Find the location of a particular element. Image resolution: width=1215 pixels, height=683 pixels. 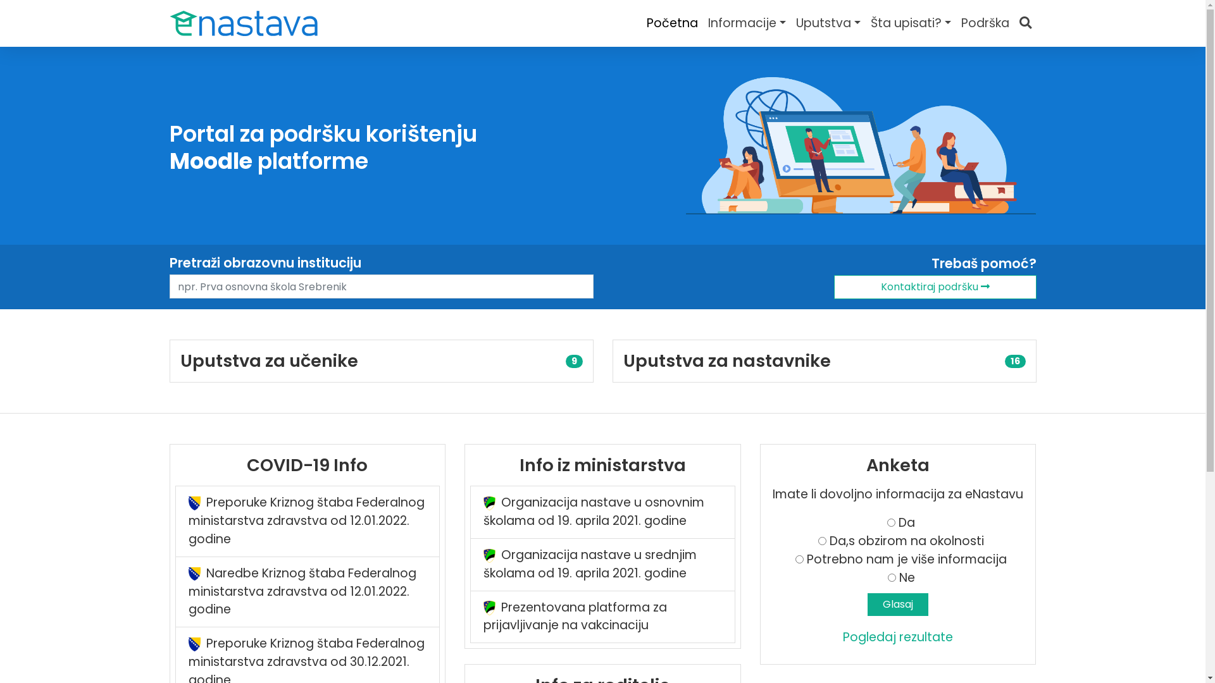

Pogledaj rezultate is located at coordinates (898, 637).